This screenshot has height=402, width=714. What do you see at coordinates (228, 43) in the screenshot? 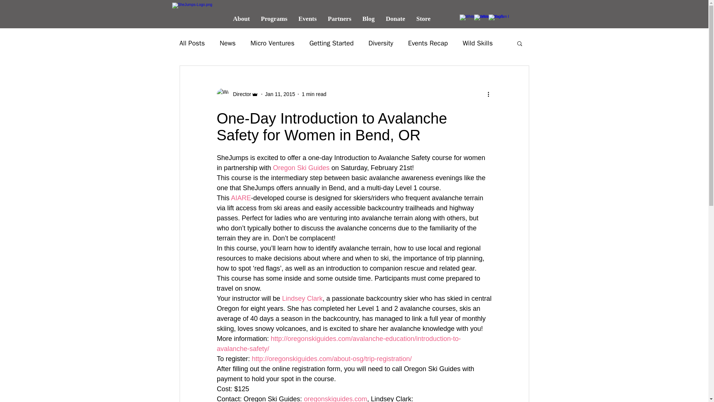
I see `News` at bounding box center [228, 43].